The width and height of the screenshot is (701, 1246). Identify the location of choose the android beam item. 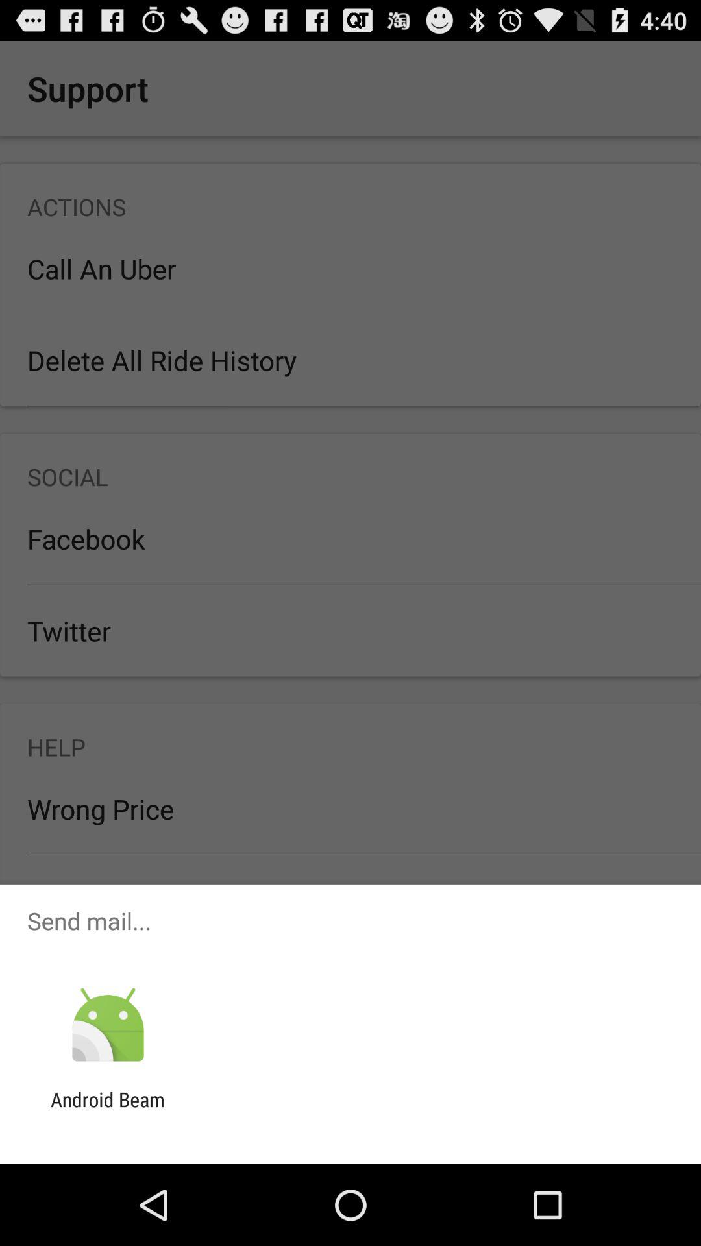
(108, 1111).